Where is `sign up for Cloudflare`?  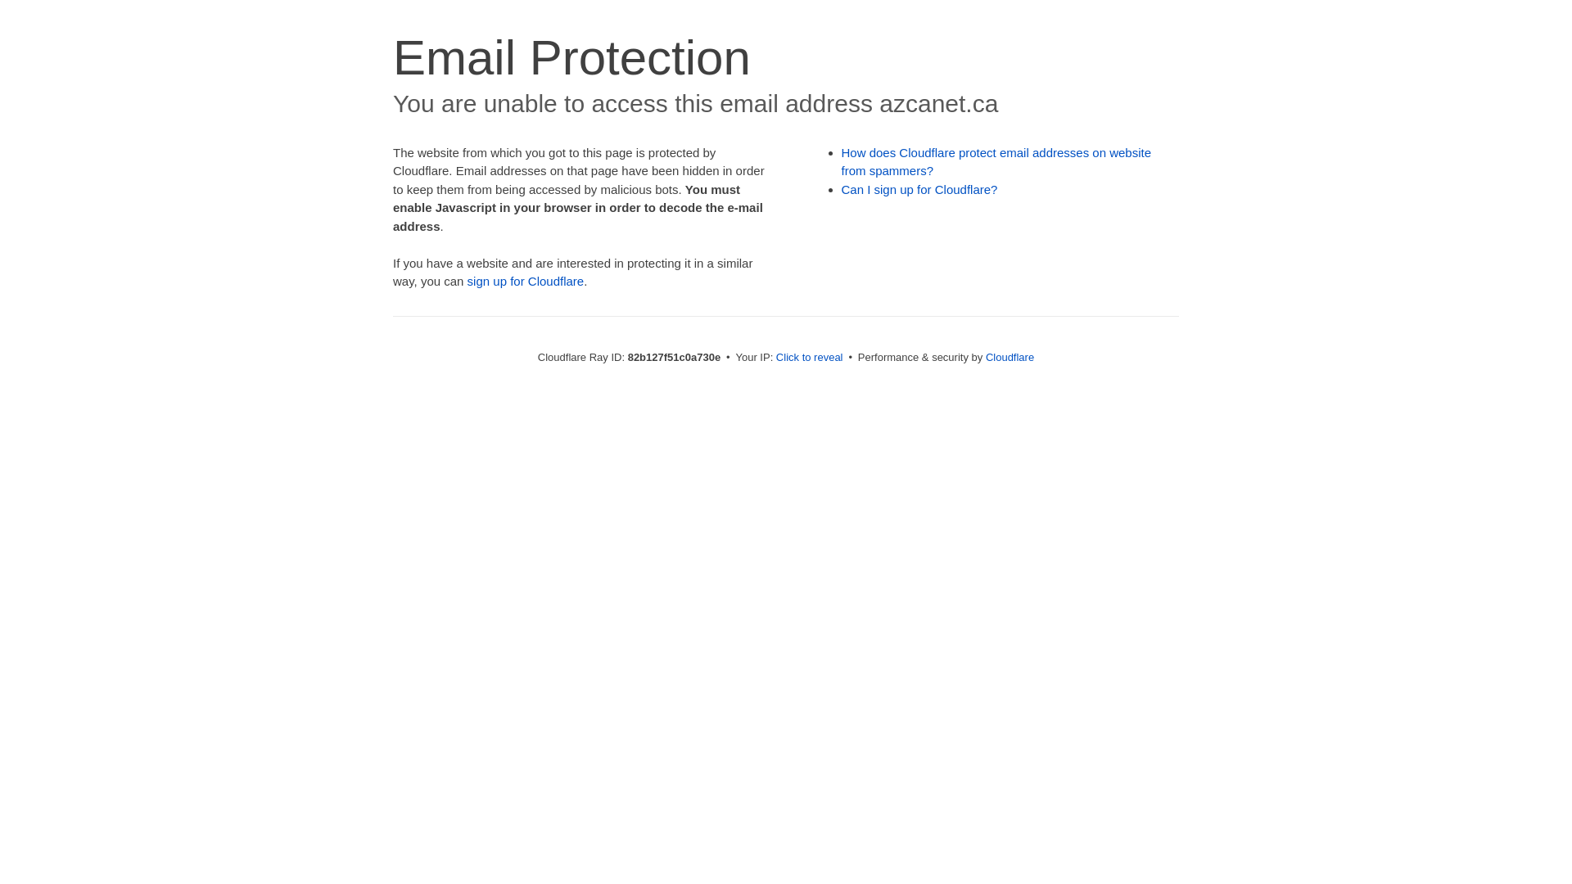
sign up for Cloudflare is located at coordinates (526, 282).